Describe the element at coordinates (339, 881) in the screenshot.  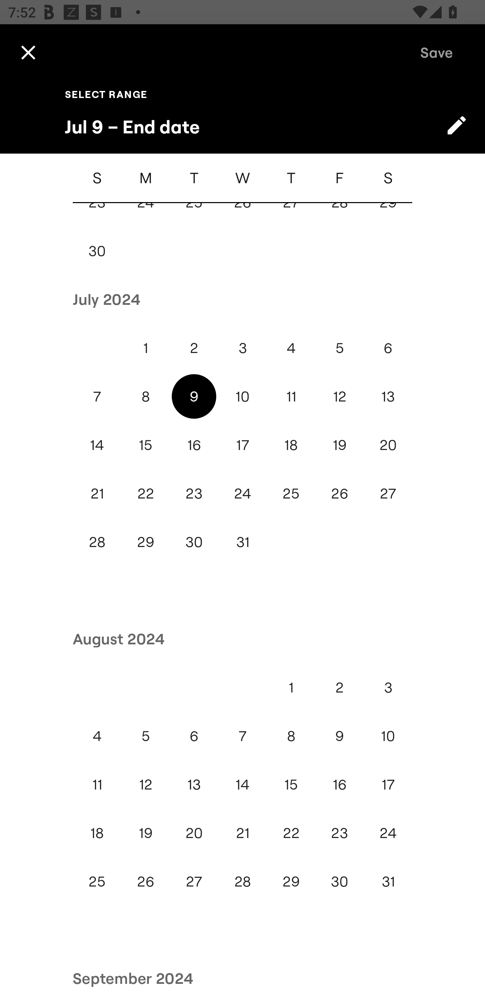
I see `30 Fri, Aug 30` at that location.